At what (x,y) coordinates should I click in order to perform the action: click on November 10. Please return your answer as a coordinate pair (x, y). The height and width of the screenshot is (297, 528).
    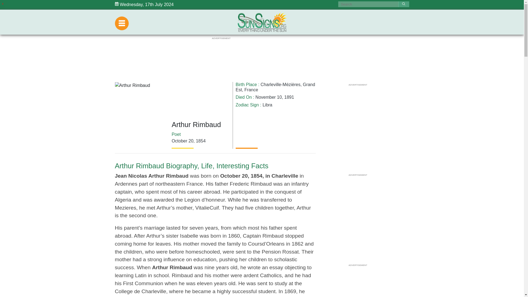
    Looking at the image, I should click on (269, 97).